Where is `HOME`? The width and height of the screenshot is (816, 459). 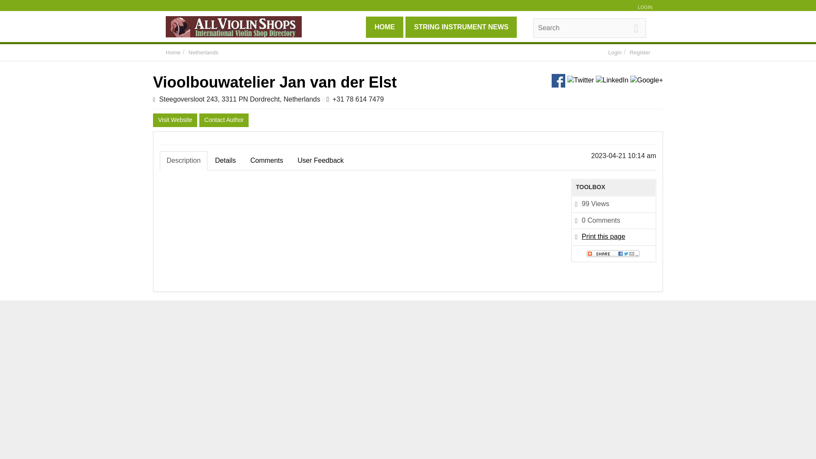 HOME is located at coordinates (384, 27).